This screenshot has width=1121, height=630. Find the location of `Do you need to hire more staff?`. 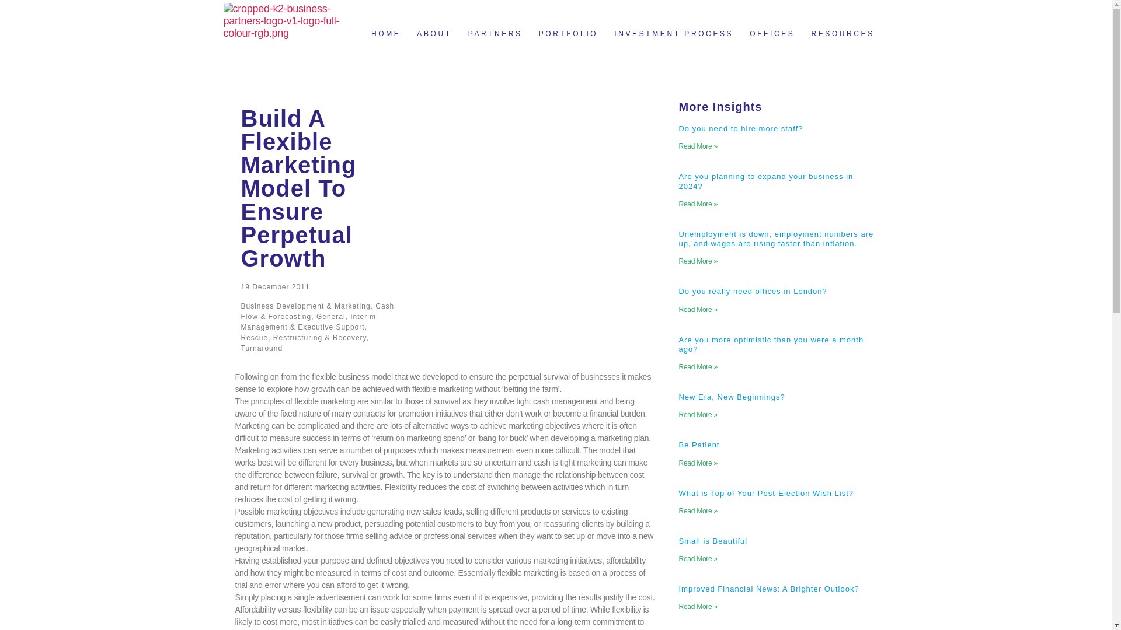

Do you need to hire more staff? is located at coordinates (740, 128).